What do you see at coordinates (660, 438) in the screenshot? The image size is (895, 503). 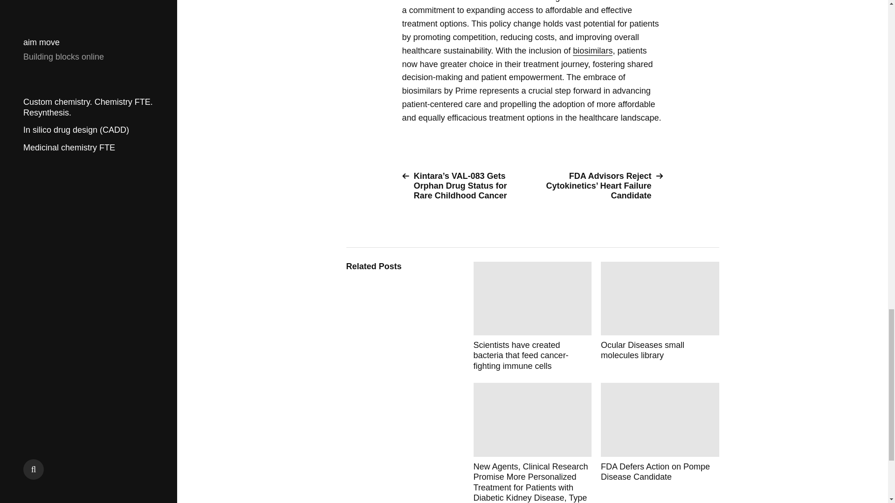 I see `BRD4 Targeted Library` at bounding box center [660, 438].